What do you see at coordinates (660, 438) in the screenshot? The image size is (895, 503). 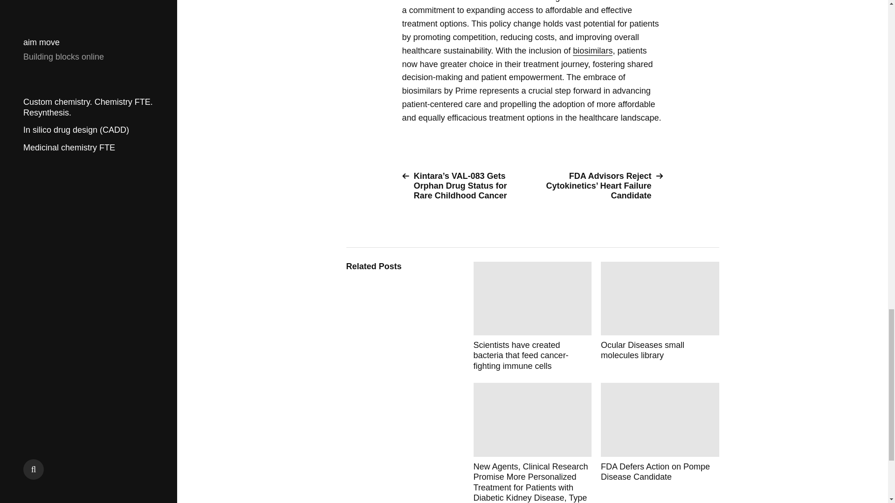 I see `BRD4 Targeted Library` at bounding box center [660, 438].